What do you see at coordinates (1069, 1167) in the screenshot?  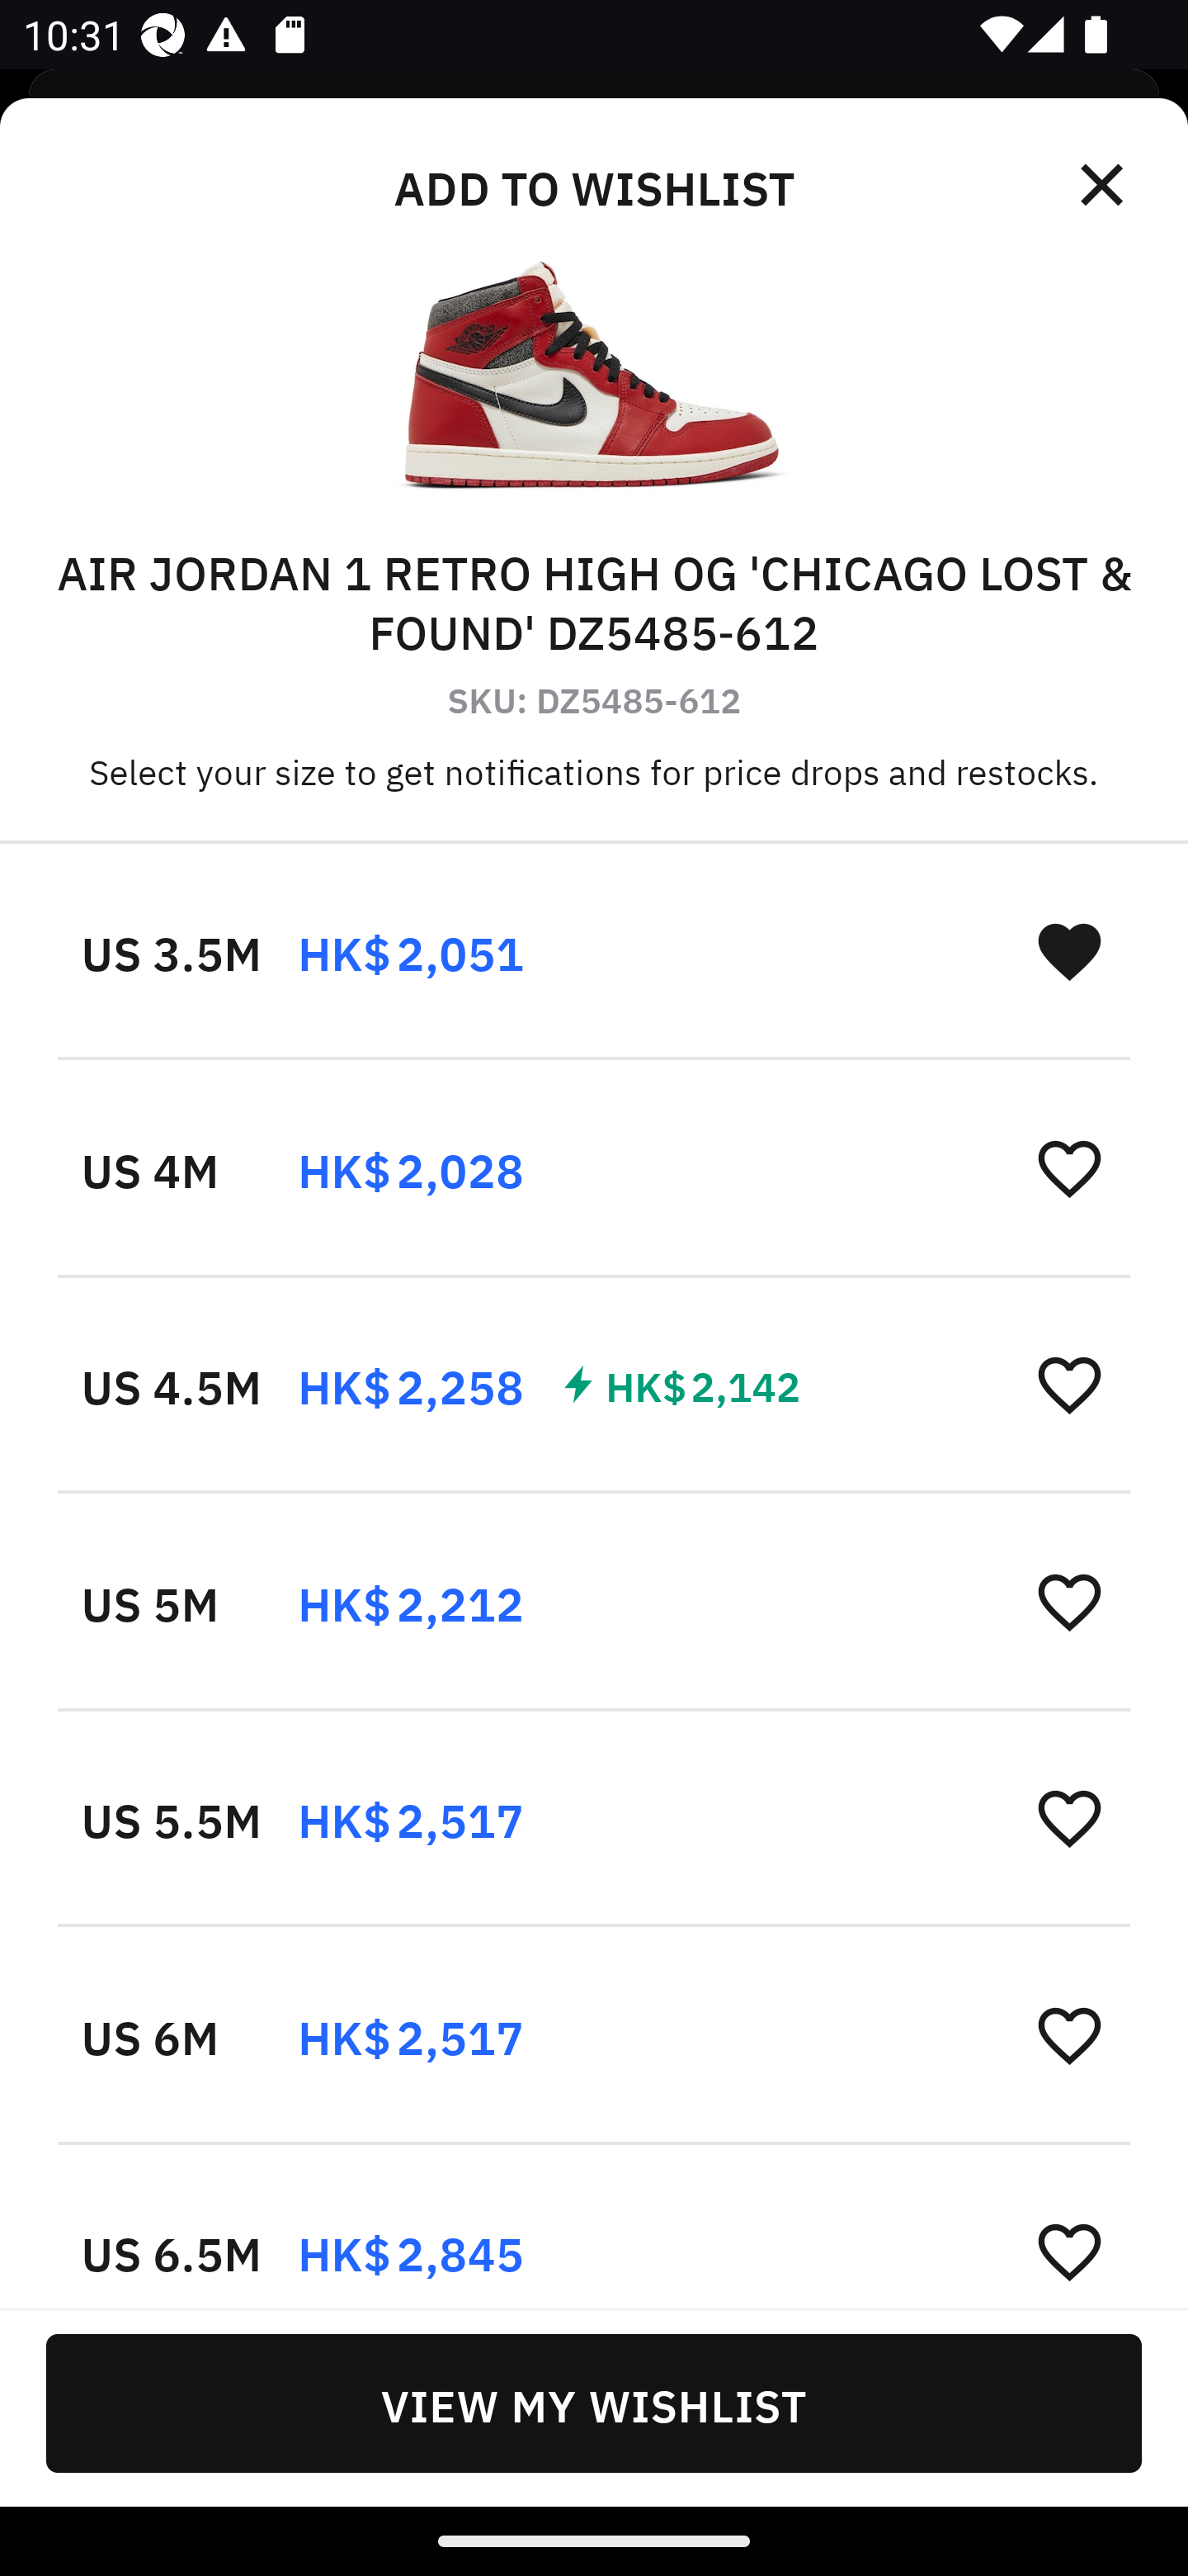 I see `󰋕` at bounding box center [1069, 1167].